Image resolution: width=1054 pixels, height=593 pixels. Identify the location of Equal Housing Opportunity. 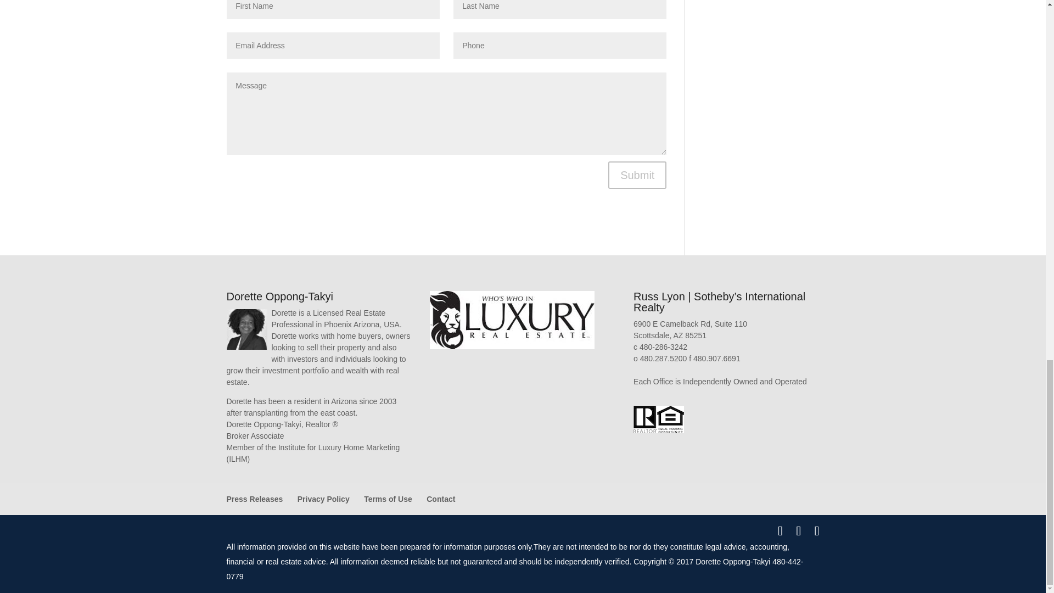
(670, 419).